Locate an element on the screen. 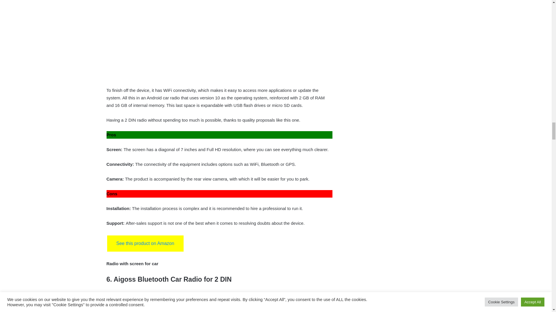 The image size is (556, 312). See this product on Amazon is located at coordinates (145, 243).